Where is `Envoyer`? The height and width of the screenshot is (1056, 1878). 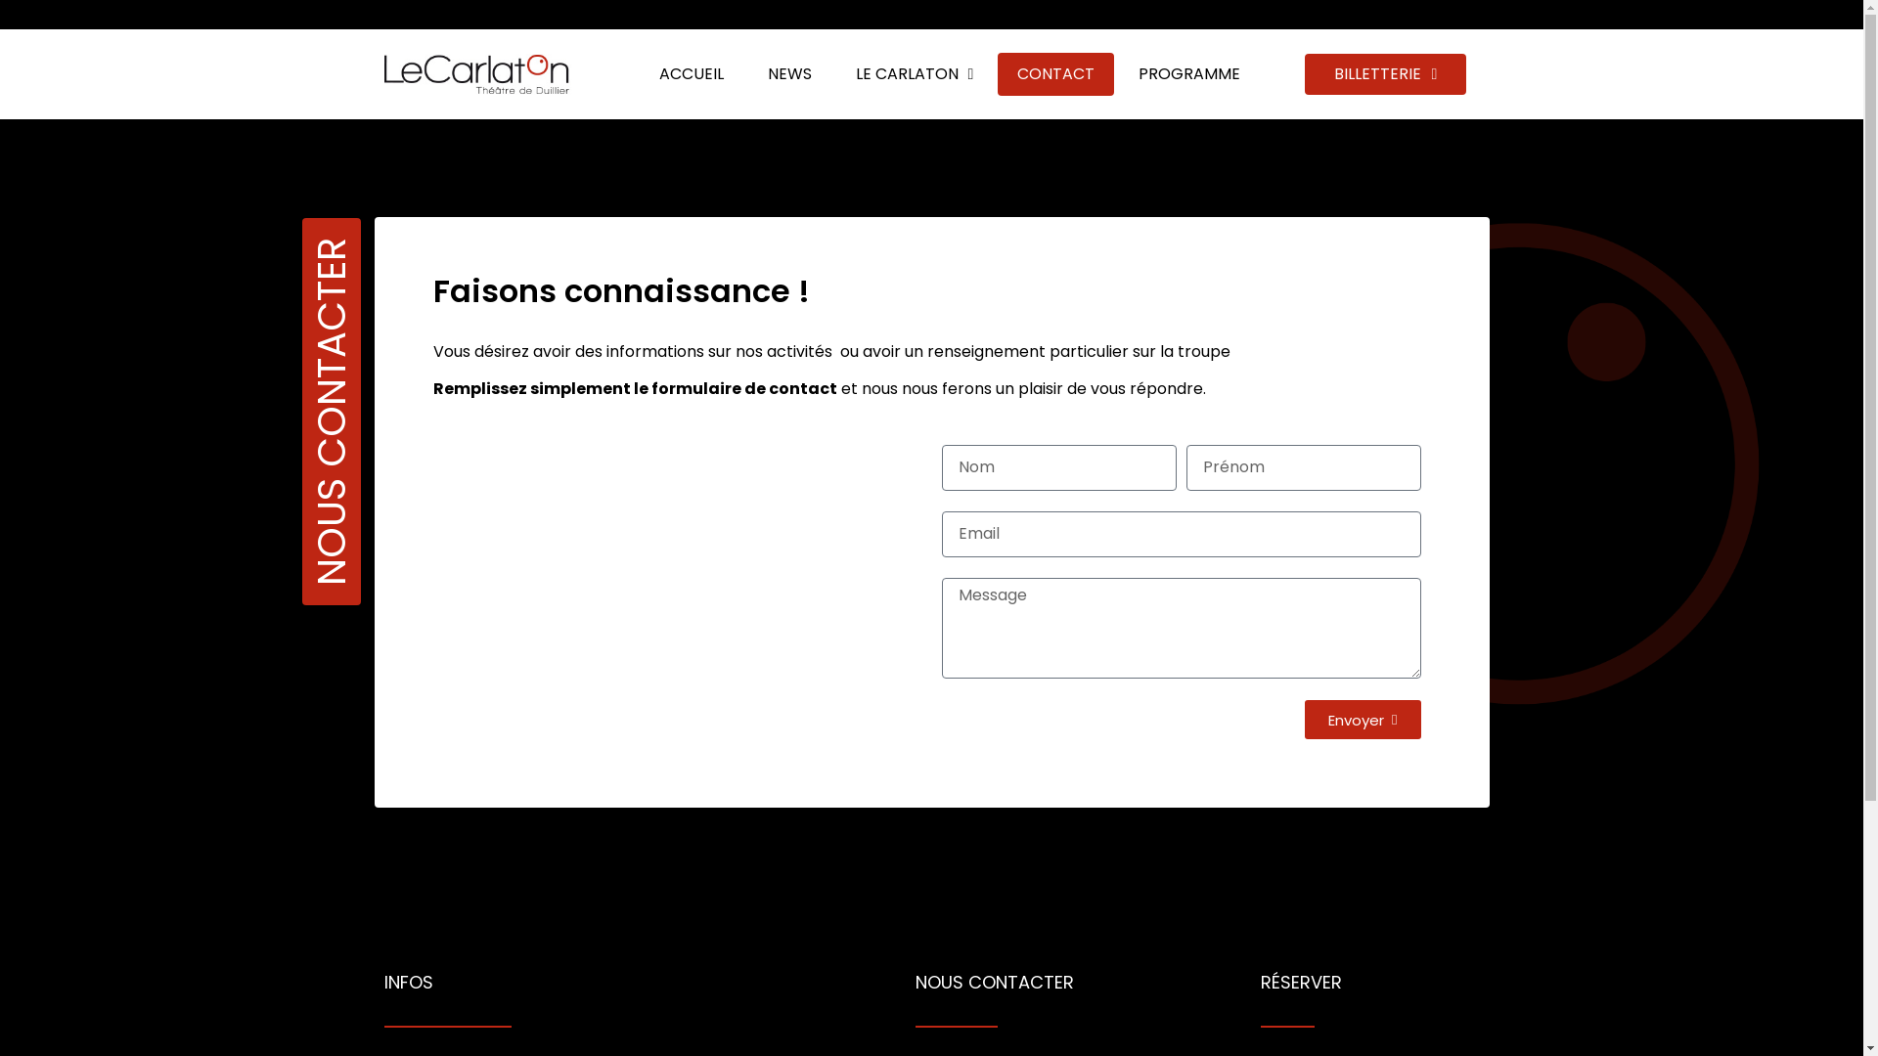
Envoyer is located at coordinates (1363, 720).